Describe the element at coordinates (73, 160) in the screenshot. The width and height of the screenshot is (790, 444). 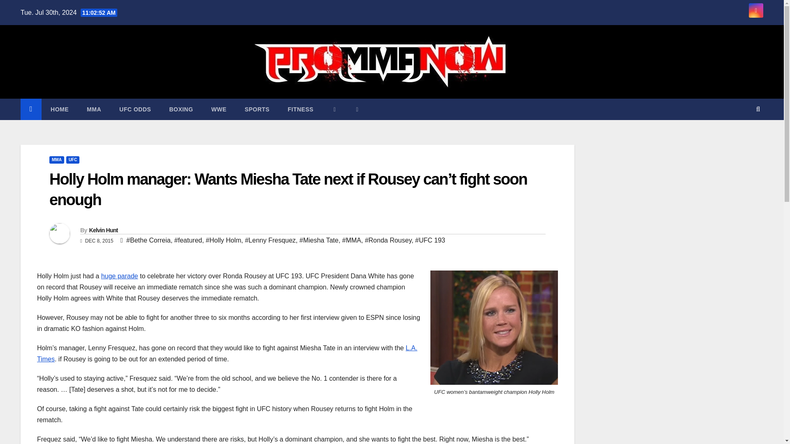
I see `UFC` at that location.